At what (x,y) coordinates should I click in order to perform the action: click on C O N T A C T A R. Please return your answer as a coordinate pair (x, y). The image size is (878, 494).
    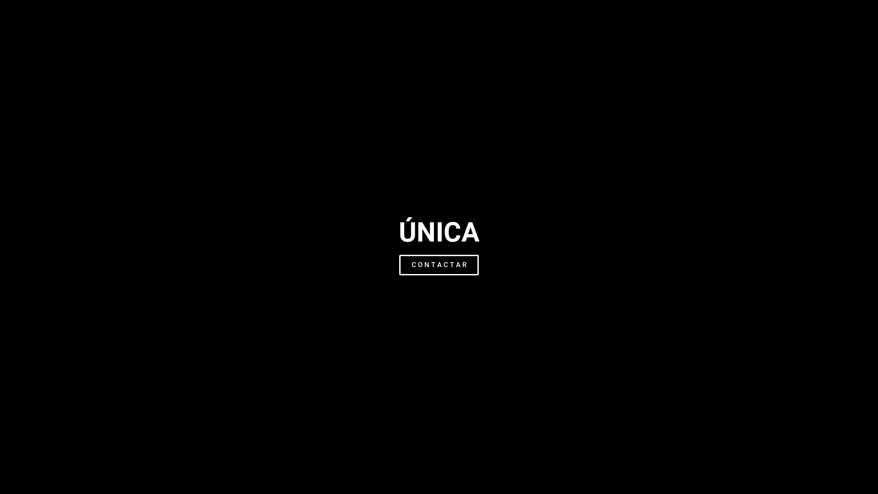
    Looking at the image, I should click on (439, 265).